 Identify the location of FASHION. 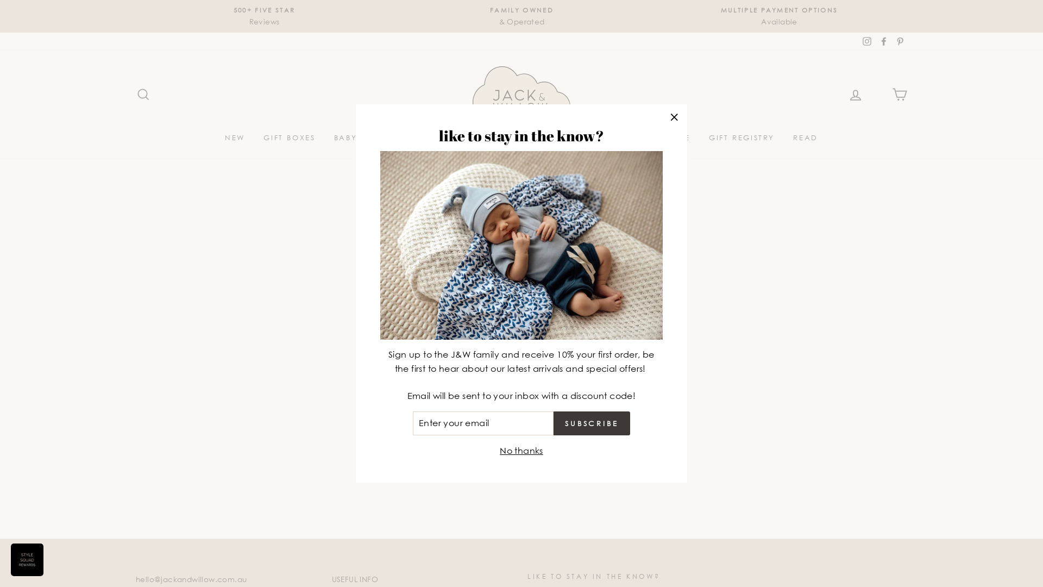
(498, 138).